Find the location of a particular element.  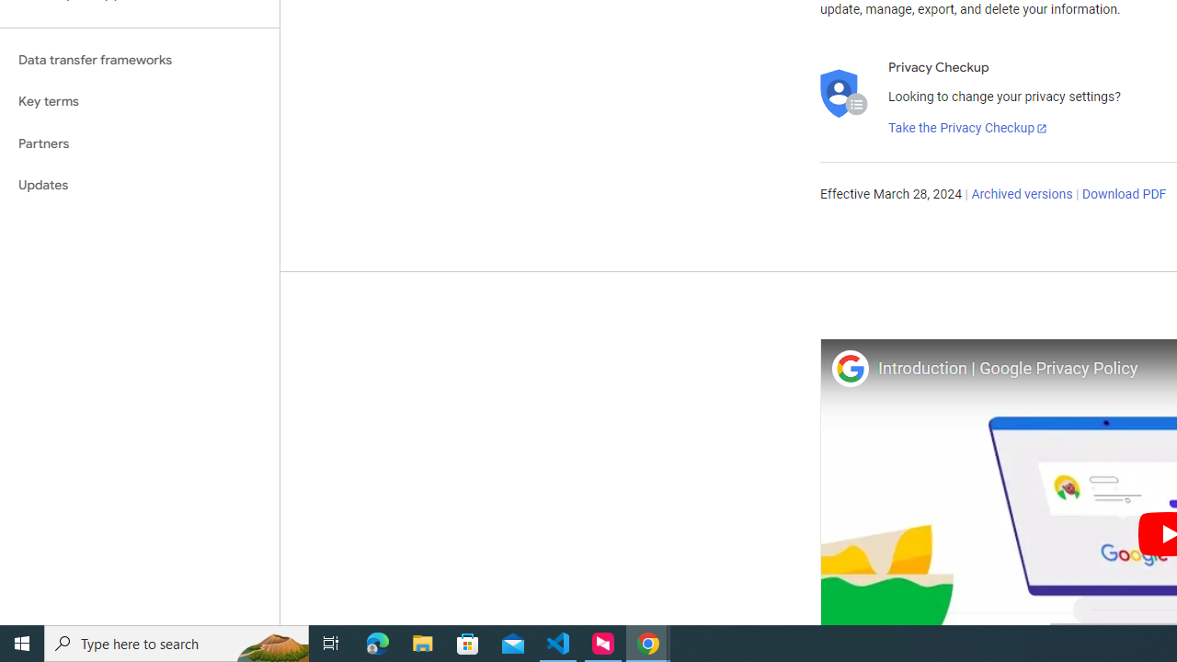

Photo image of Google is located at coordinates (850, 368).